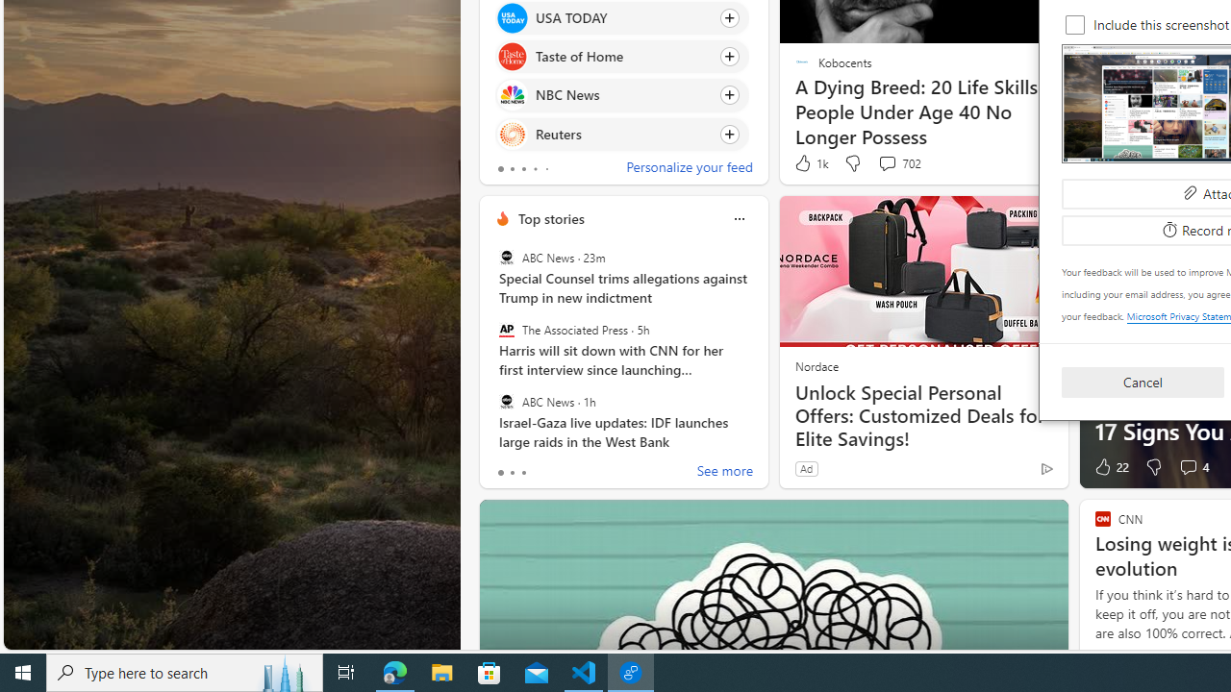 The height and width of the screenshot is (692, 1231). Describe the element at coordinates (584, 673) in the screenshot. I see `Visual Studio Code - 1 running window` at that location.